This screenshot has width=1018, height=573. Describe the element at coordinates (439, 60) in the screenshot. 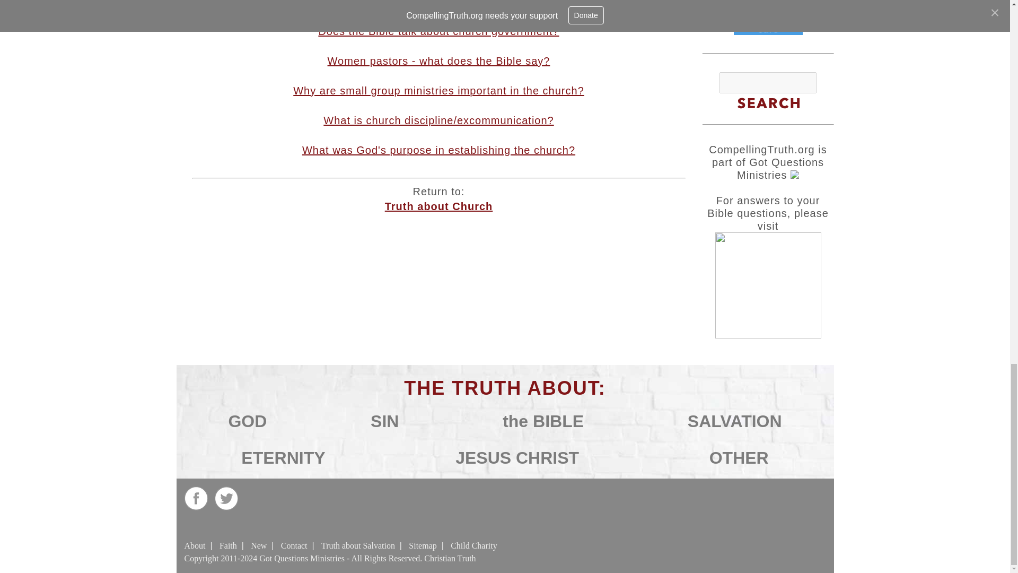

I see `Women pastors - what does the Bible say?` at that location.